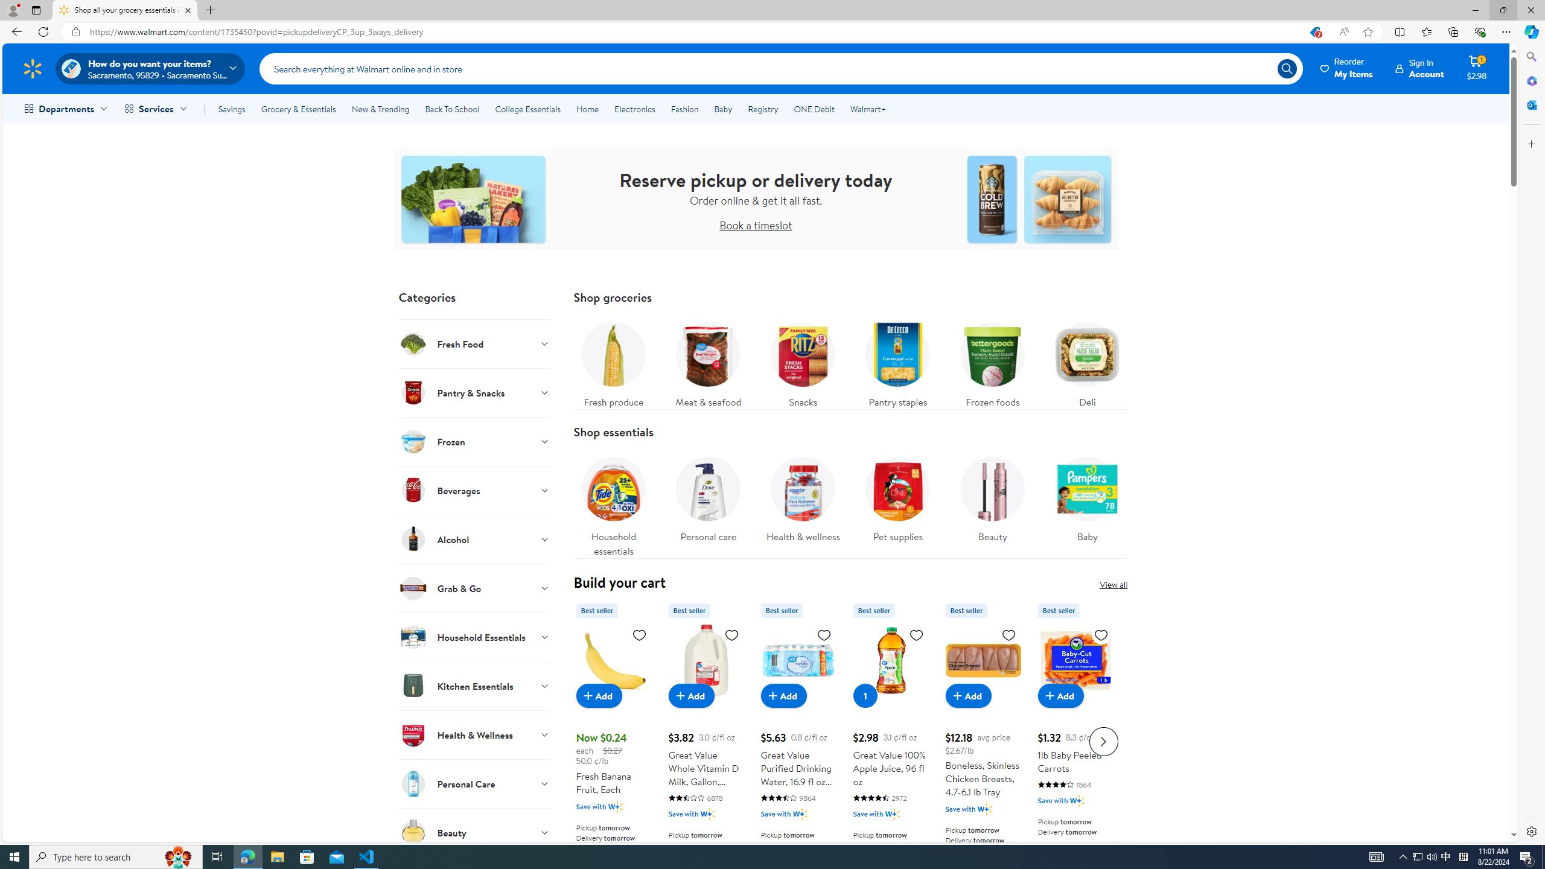  What do you see at coordinates (1113, 584) in the screenshot?
I see `View all` at bounding box center [1113, 584].